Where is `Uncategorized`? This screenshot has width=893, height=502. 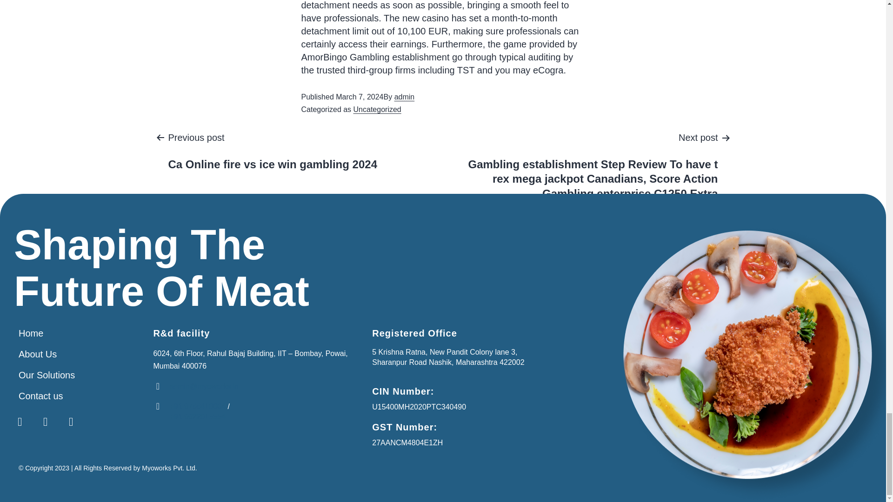 Uncategorized is located at coordinates (273, 151).